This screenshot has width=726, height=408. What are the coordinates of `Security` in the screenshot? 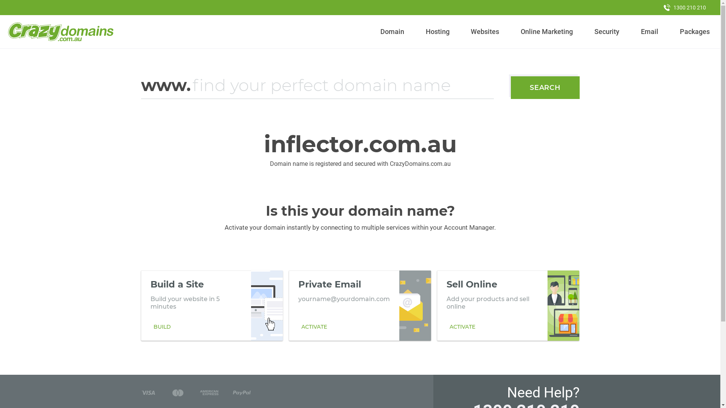 It's located at (607, 32).